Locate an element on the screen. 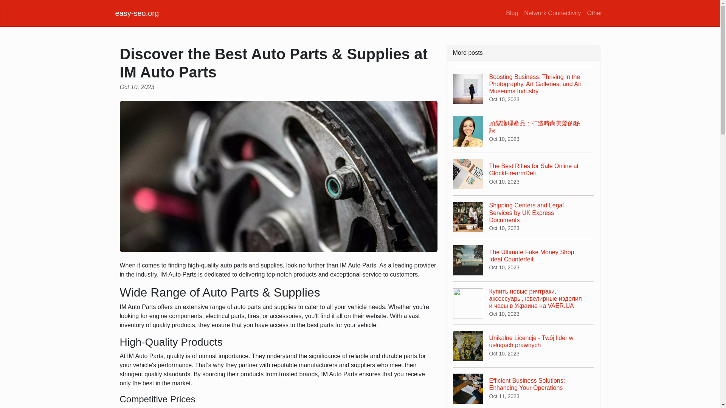  easy-seo.org is located at coordinates (137, 13).